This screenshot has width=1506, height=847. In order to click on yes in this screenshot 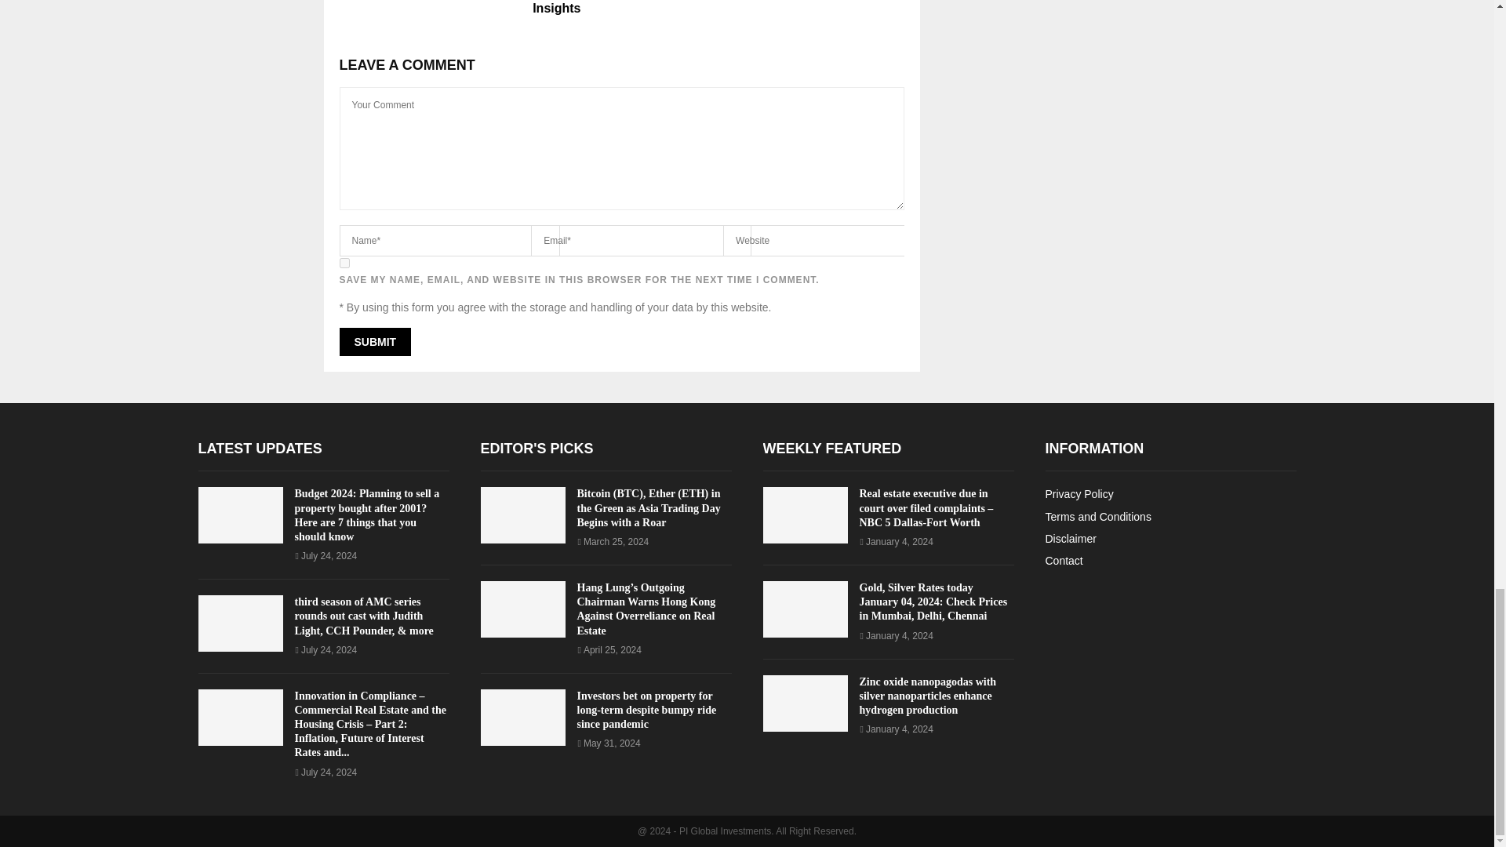, I will do `click(344, 264)`.